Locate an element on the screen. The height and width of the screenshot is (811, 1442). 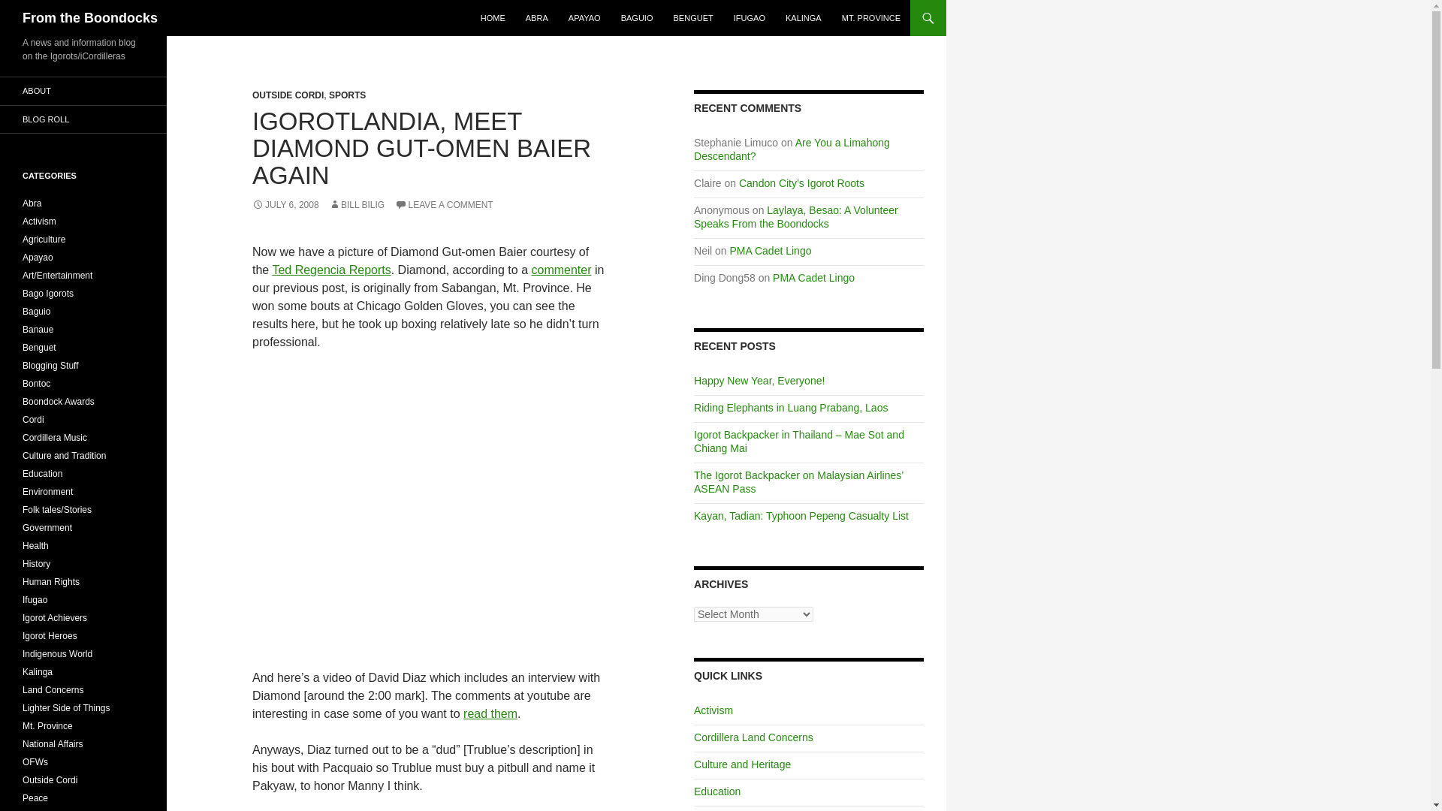
BAGUIO is located at coordinates (637, 18).